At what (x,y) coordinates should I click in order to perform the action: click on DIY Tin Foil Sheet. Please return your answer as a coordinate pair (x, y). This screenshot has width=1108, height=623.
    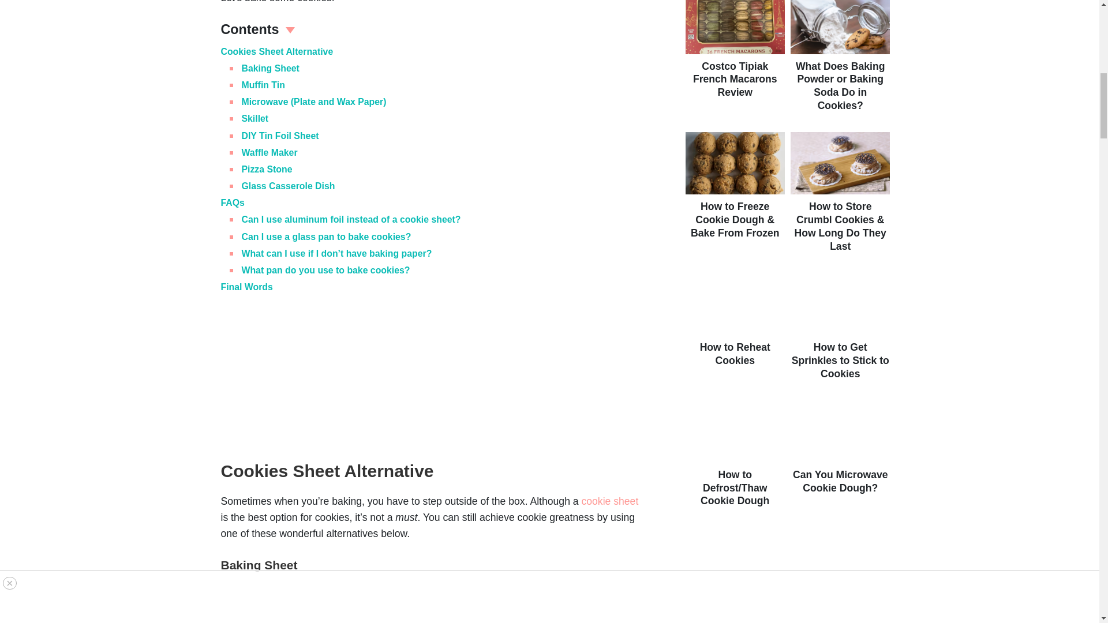
    Looking at the image, I should click on (280, 136).